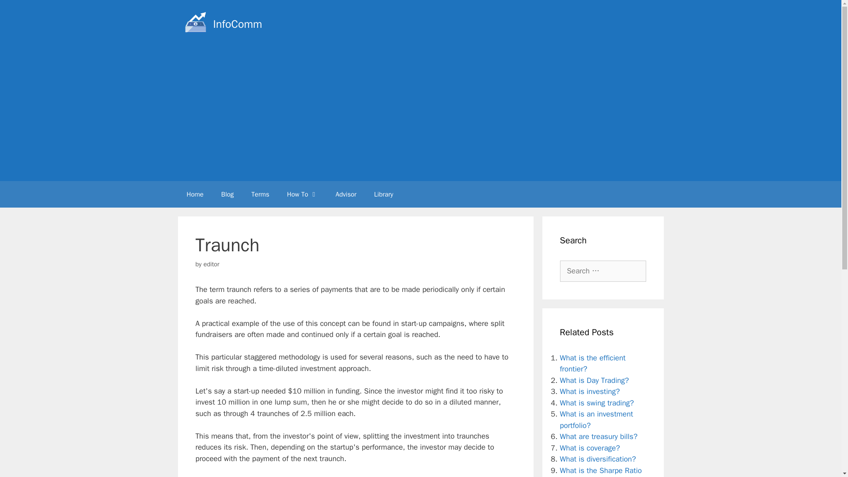  Describe the element at coordinates (211, 264) in the screenshot. I see `editor` at that location.